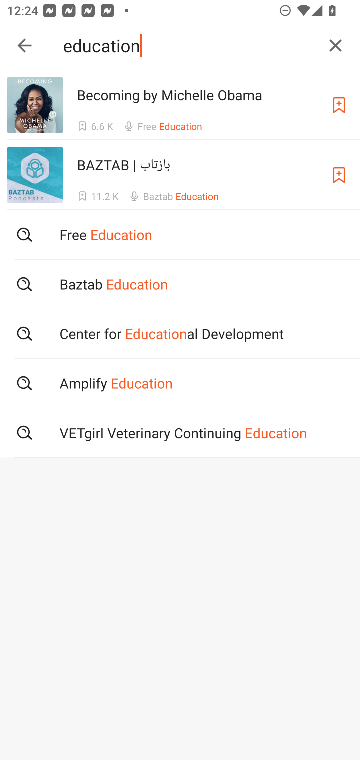 This screenshot has height=760, width=360. What do you see at coordinates (339, 105) in the screenshot?
I see `Subscribe` at bounding box center [339, 105].